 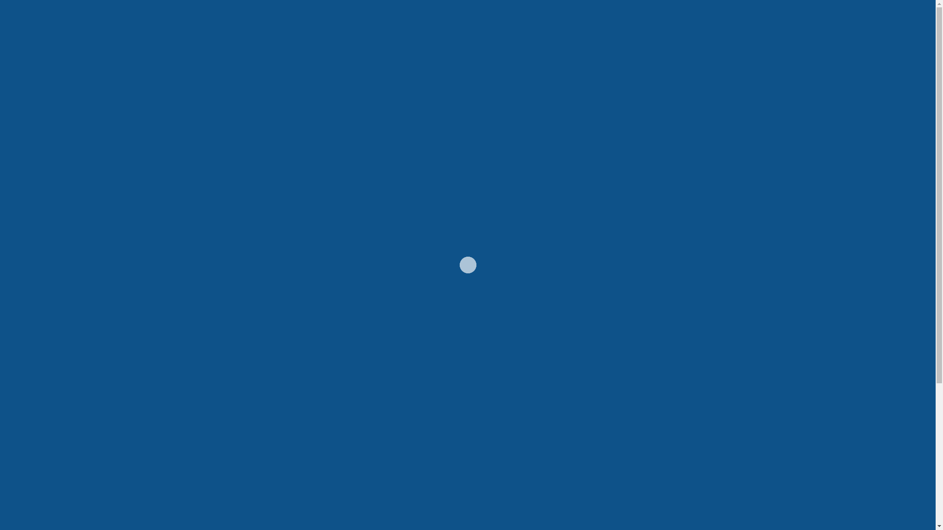 I want to click on Devenir membre, so click(x=669, y=47).